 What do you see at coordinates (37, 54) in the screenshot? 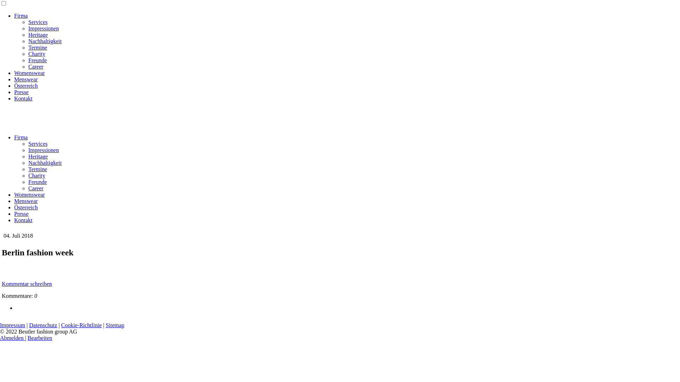
I see `Charity` at bounding box center [37, 54].